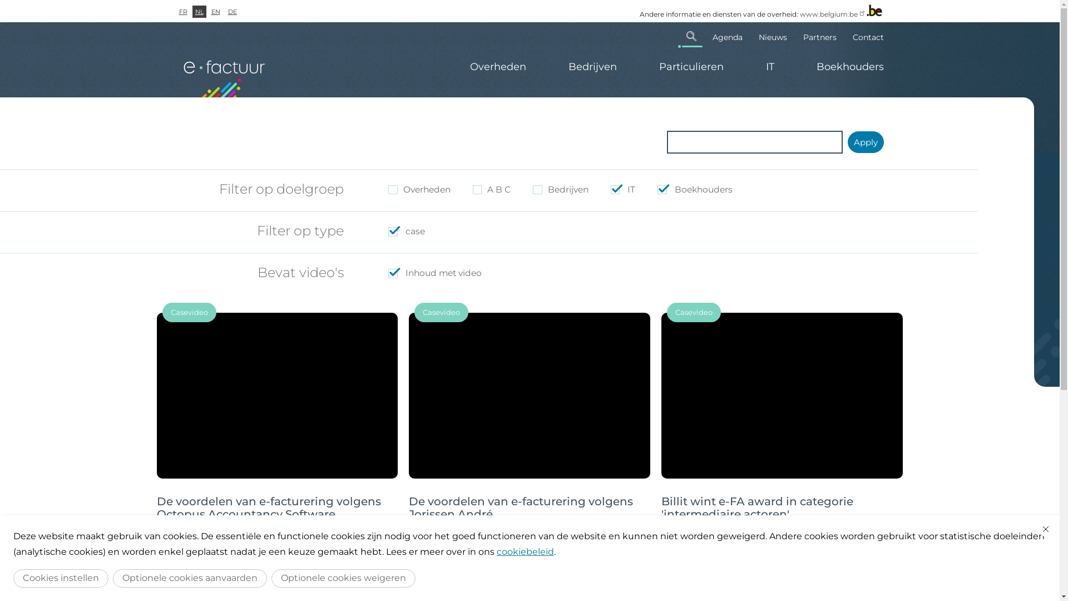 Image resolution: width=1068 pixels, height=601 pixels. Describe the element at coordinates (224, 73) in the screenshot. I see `Terug naar de startpagina` at that location.